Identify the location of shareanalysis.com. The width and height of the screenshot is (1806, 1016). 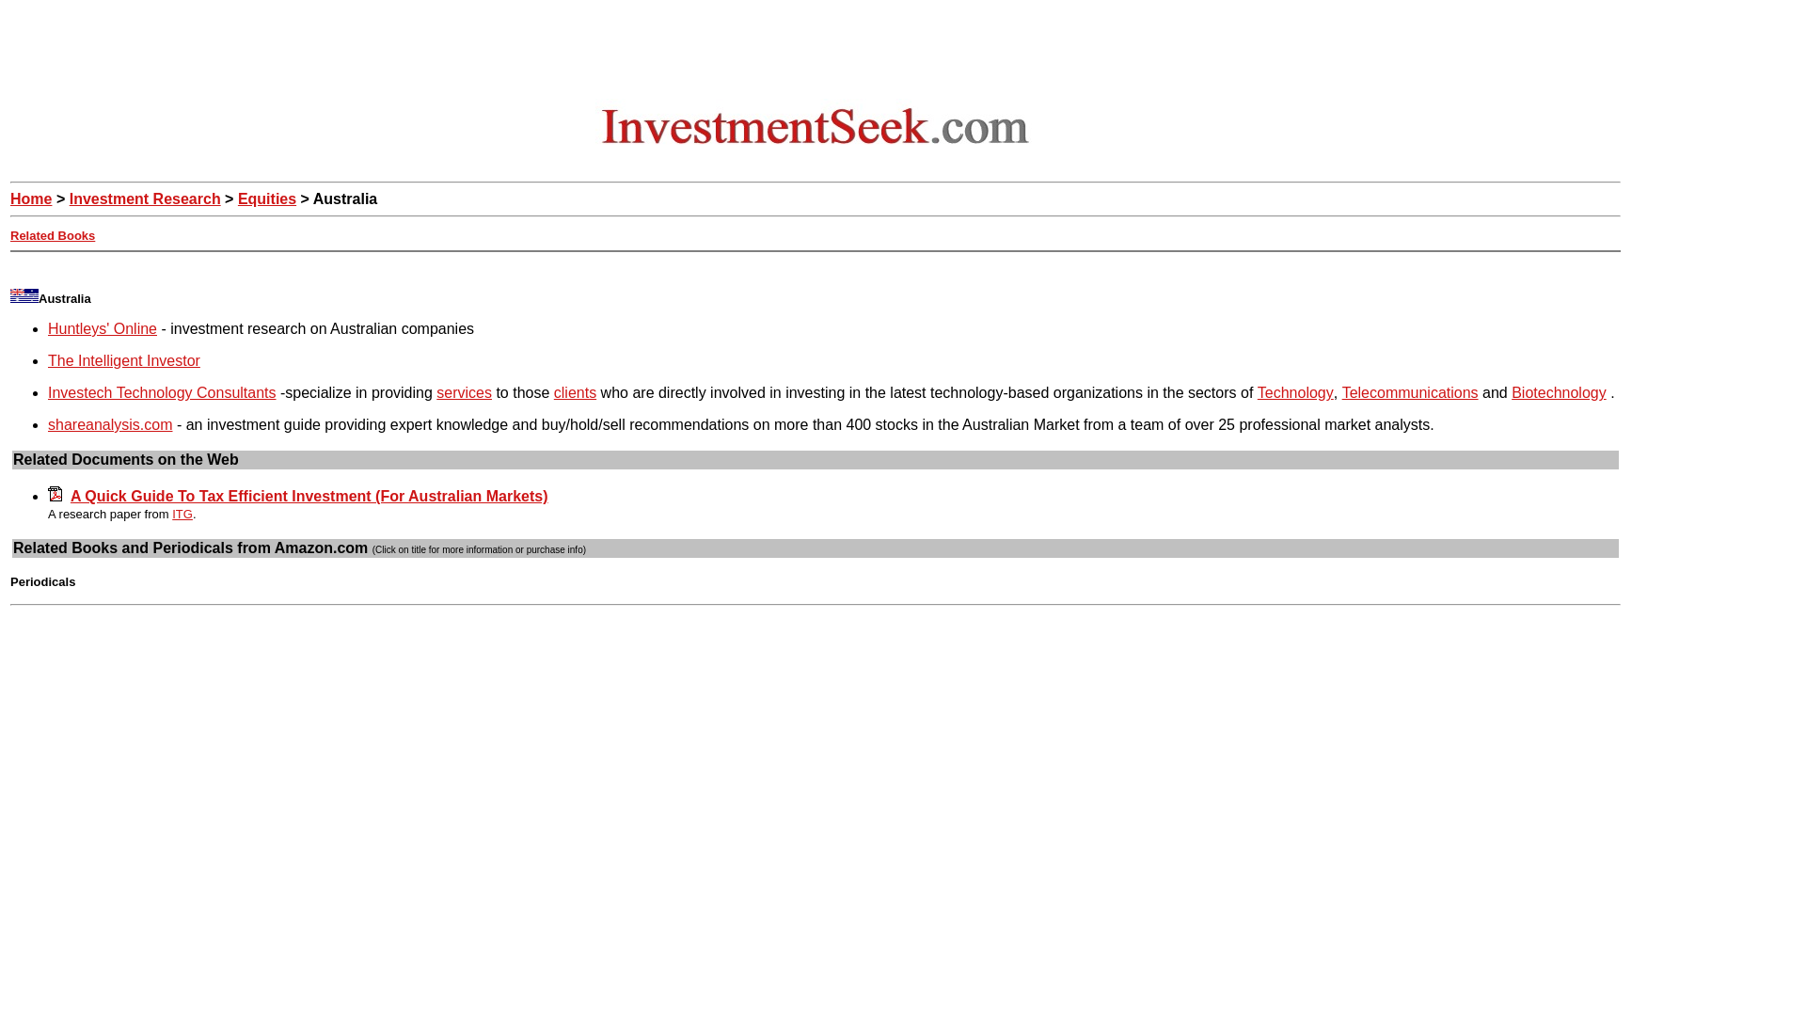
(111, 424).